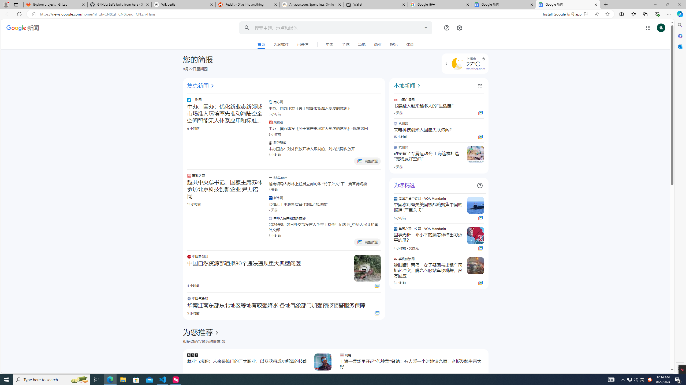  Describe the element at coordinates (217, 333) in the screenshot. I see `Class: YMQYob NMm5M hhikbc` at that location.